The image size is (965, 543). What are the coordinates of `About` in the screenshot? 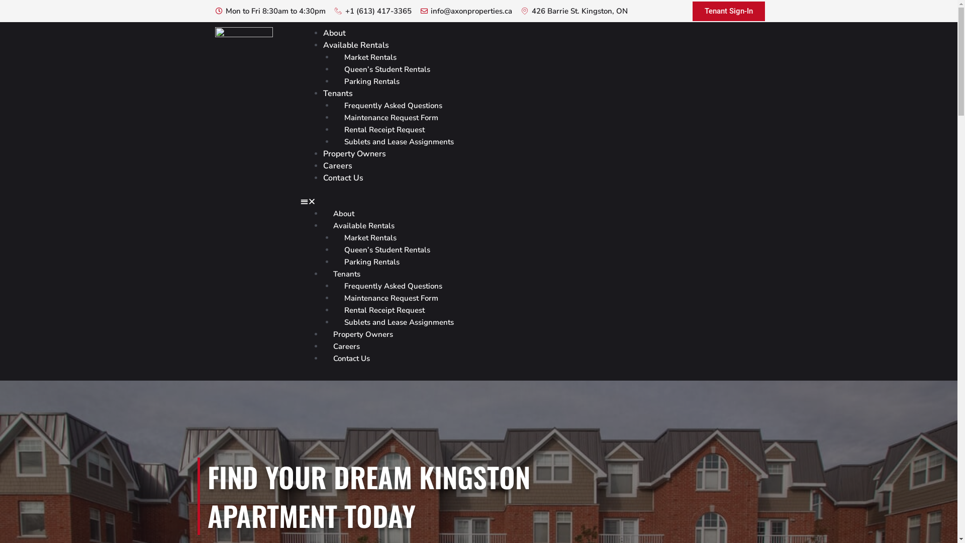 It's located at (344, 213).